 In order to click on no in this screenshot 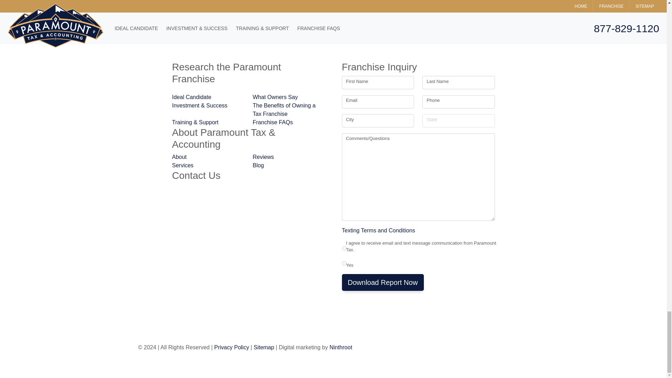, I will do `click(344, 263)`.